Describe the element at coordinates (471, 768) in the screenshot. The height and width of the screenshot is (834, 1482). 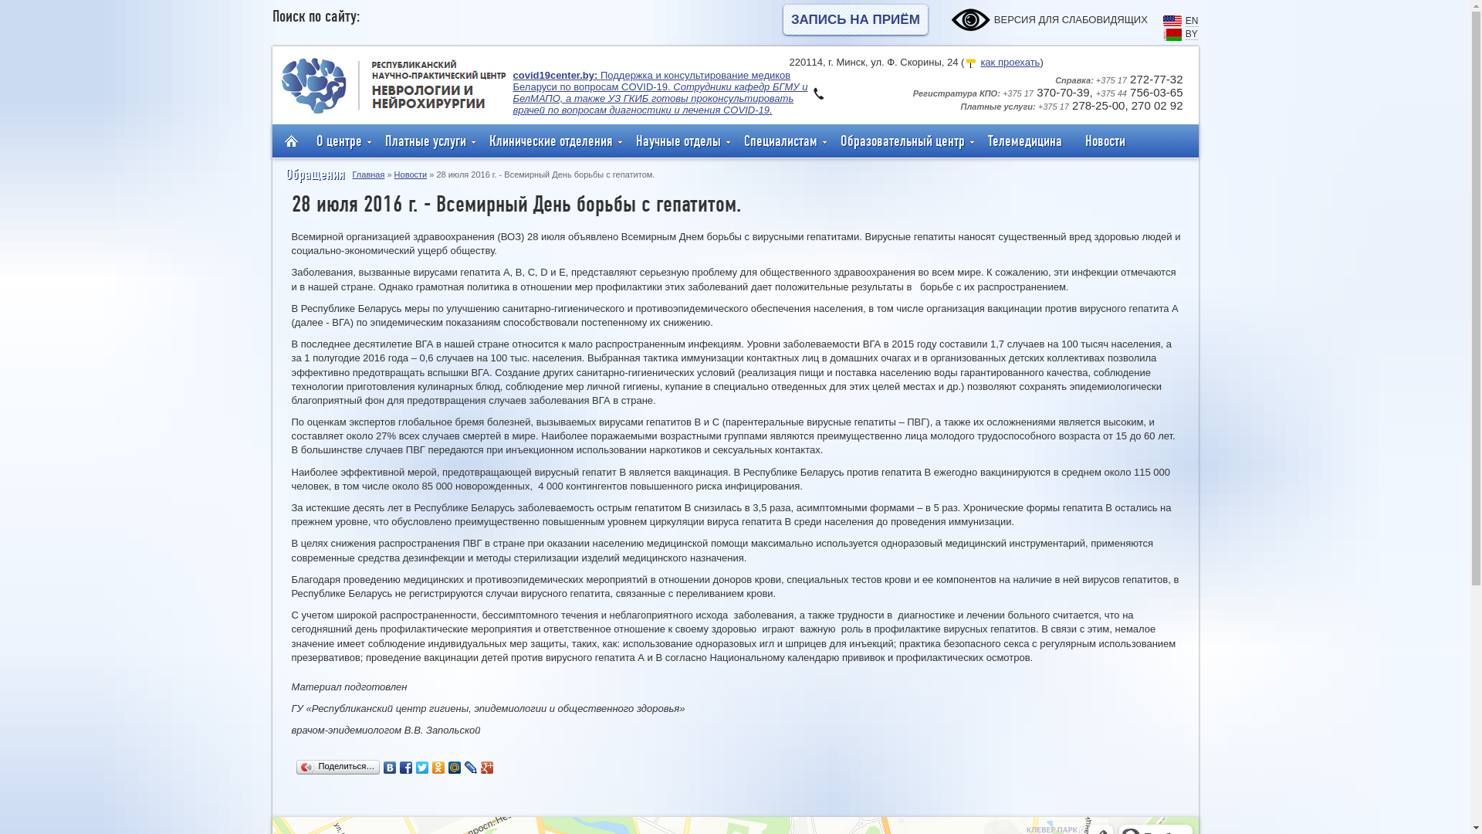
I see `LiveJournal` at that location.